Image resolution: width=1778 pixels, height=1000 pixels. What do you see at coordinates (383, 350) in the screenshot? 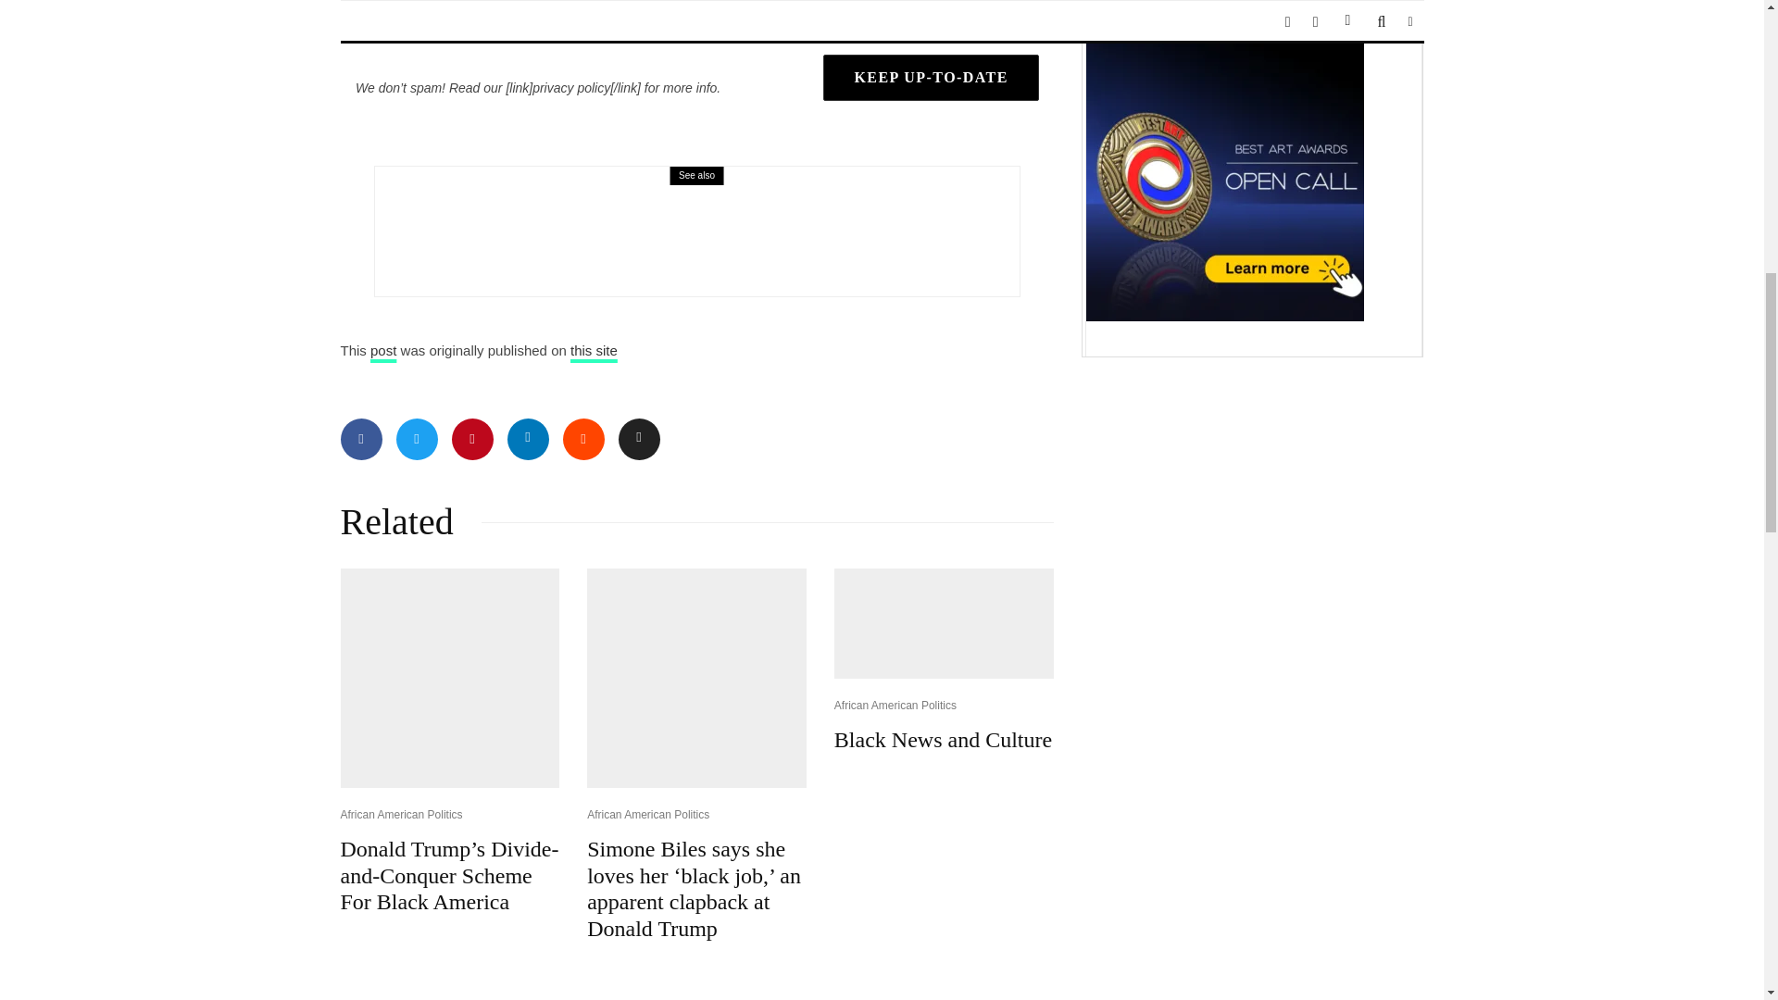
I see `post` at bounding box center [383, 350].